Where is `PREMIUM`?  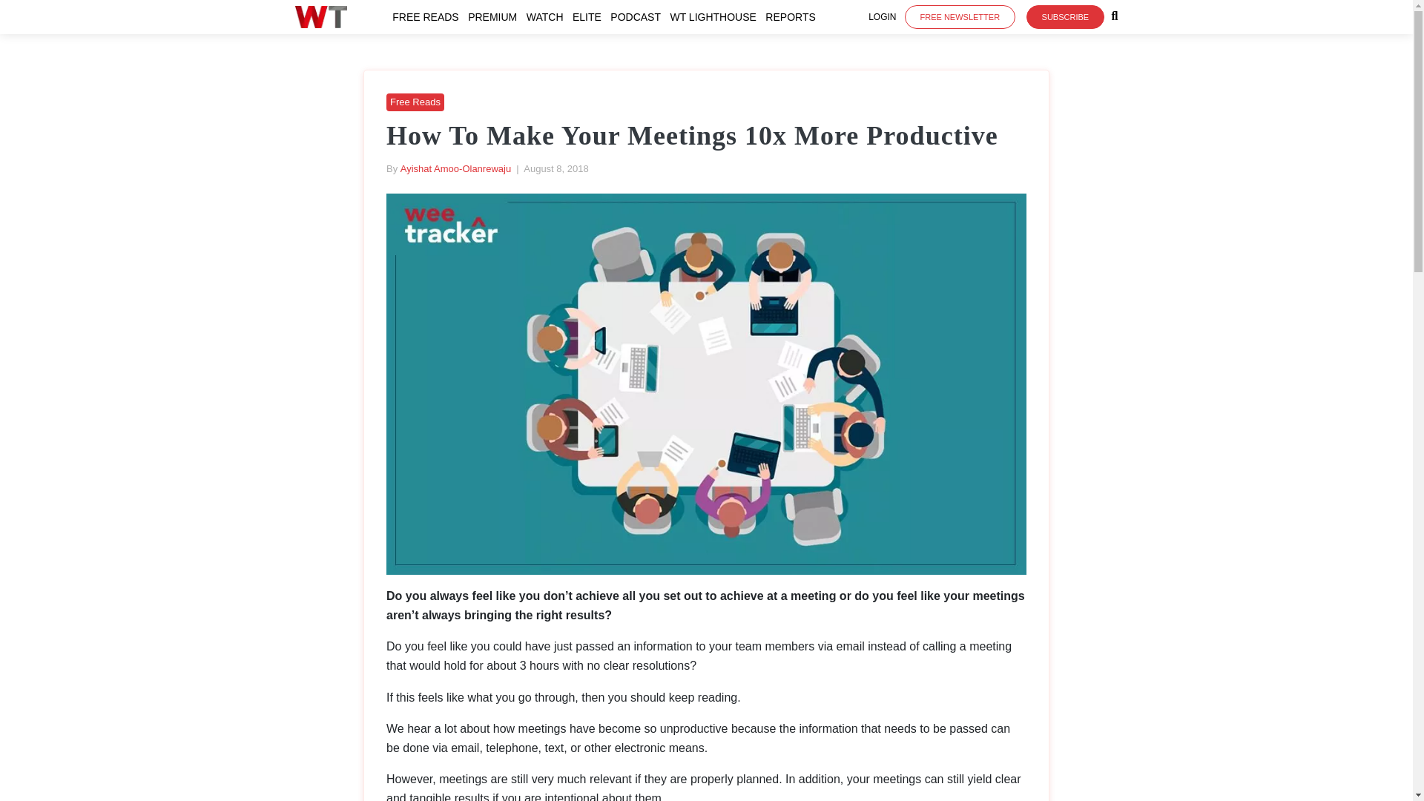 PREMIUM is located at coordinates (495, 17).